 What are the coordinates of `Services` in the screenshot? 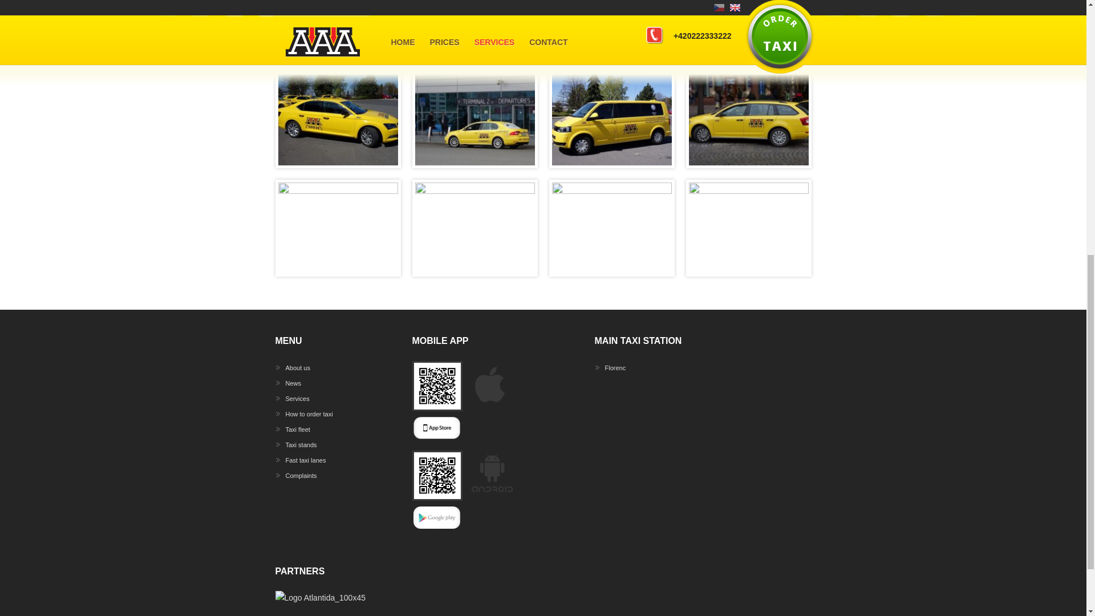 It's located at (297, 399).